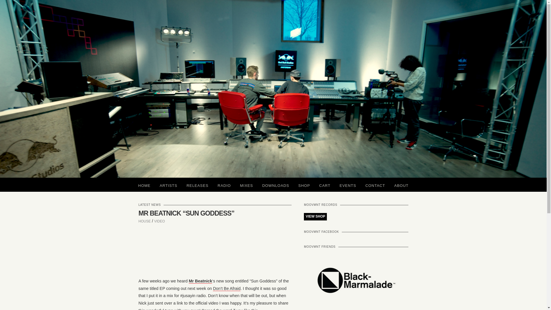 The height and width of the screenshot is (310, 551). I want to click on SHOP, so click(304, 185).